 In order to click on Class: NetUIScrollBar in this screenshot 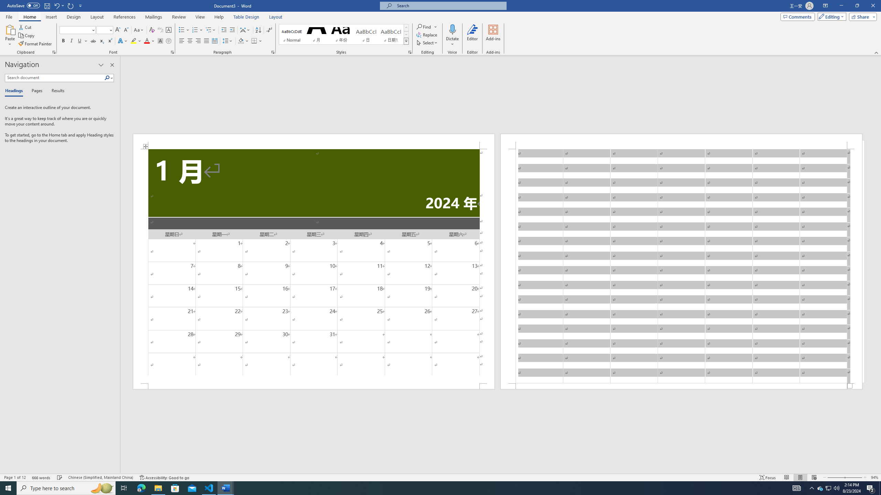, I will do `click(501, 471)`.